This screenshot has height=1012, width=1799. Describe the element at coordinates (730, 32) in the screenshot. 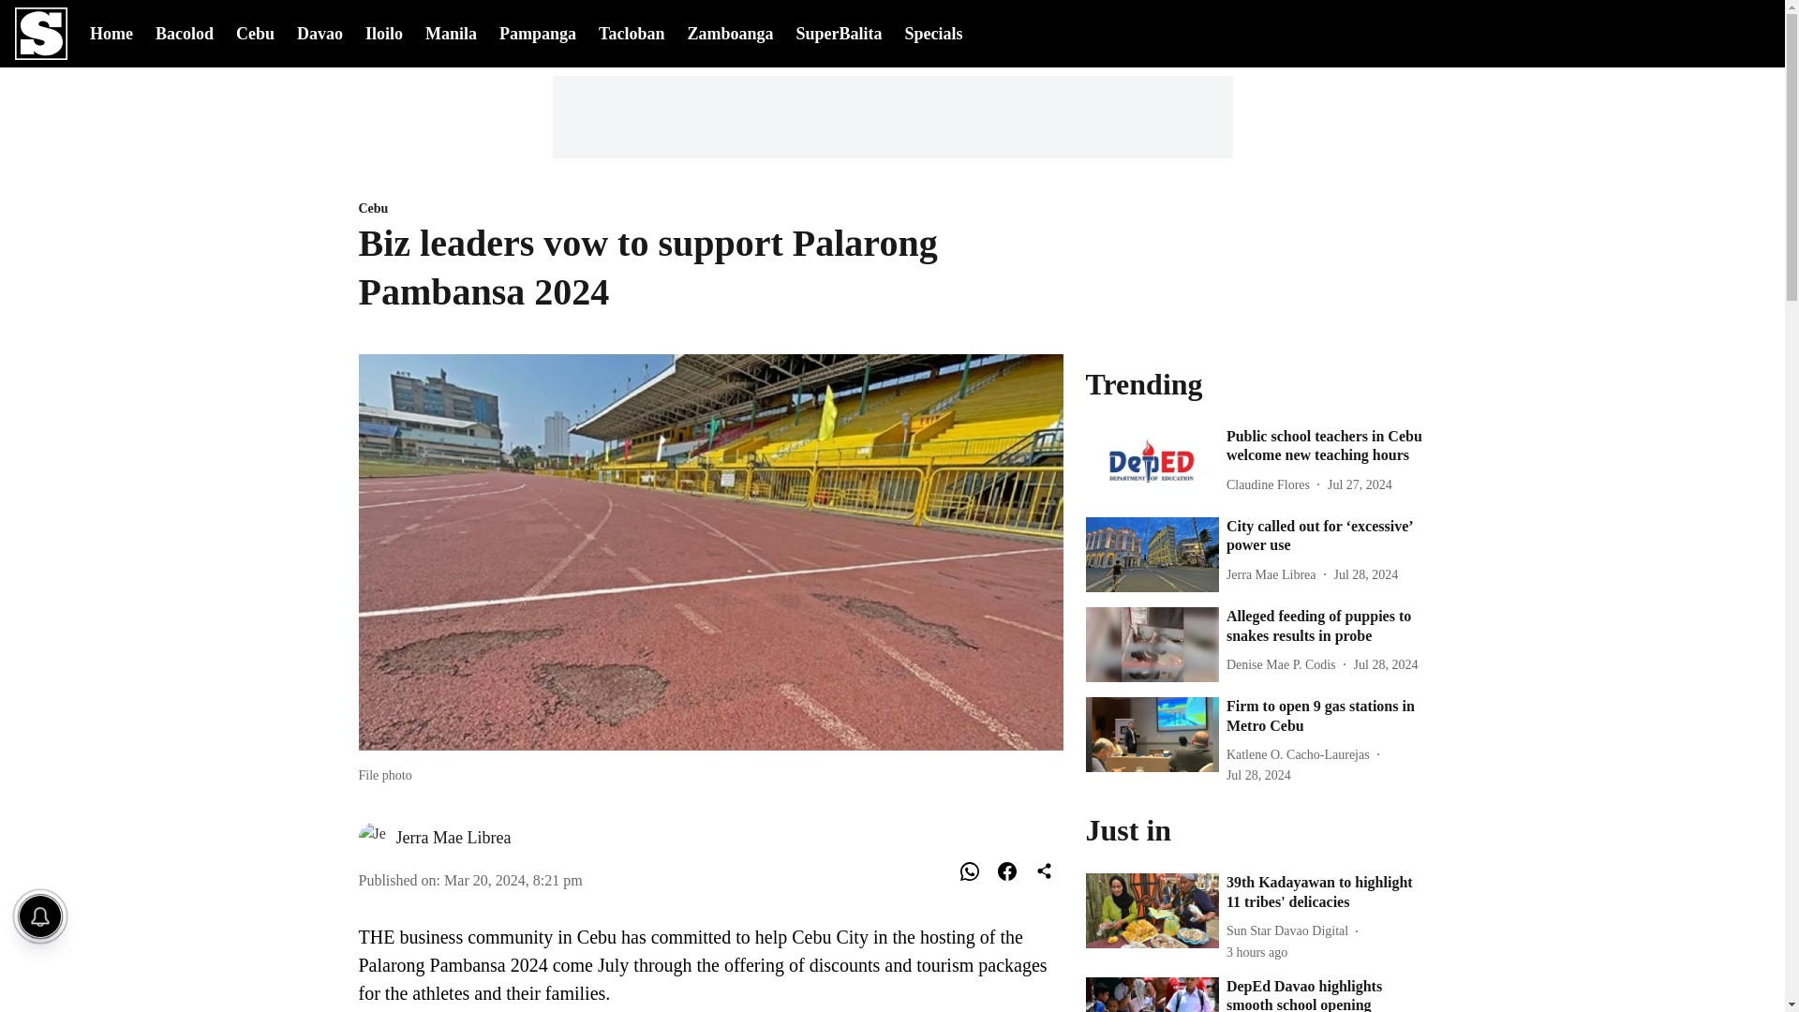

I see `Zamboanga` at that location.